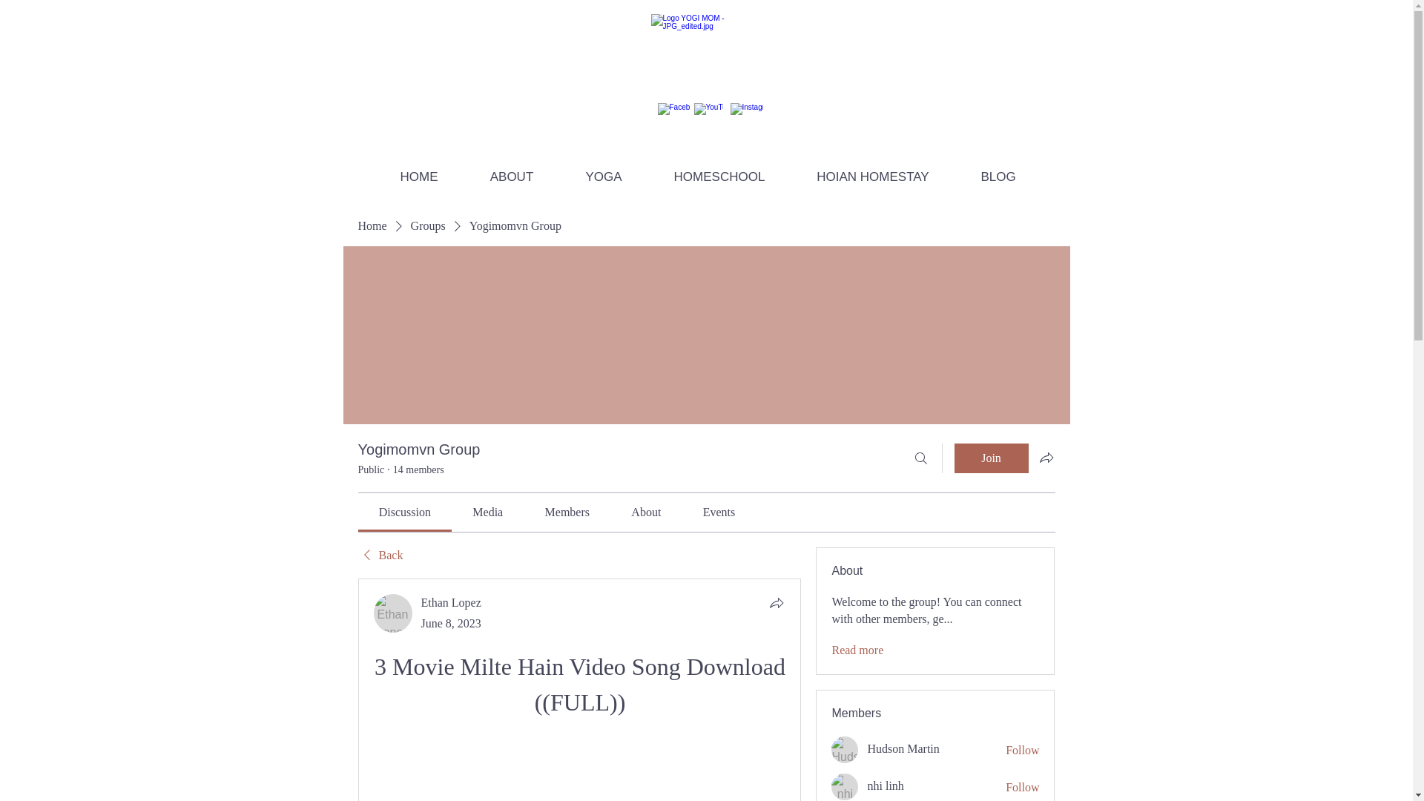  I want to click on HOMESCHOOL, so click(719, 177).